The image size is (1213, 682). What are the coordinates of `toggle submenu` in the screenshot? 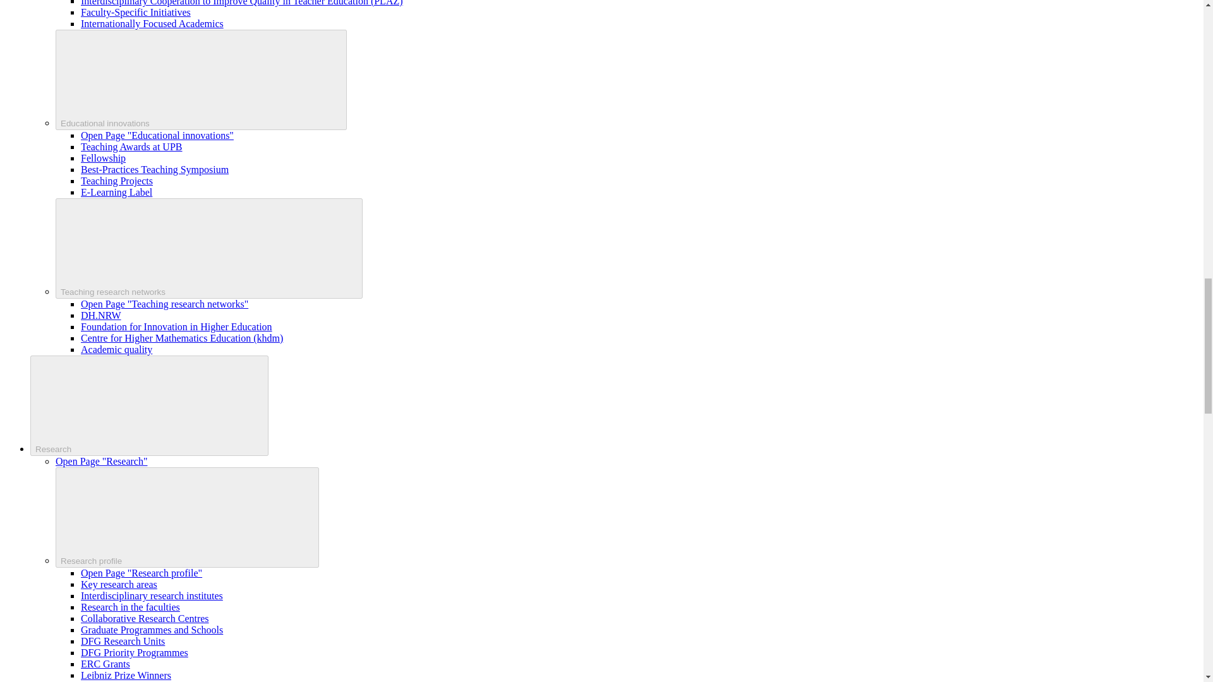 It's located at (201, 80).